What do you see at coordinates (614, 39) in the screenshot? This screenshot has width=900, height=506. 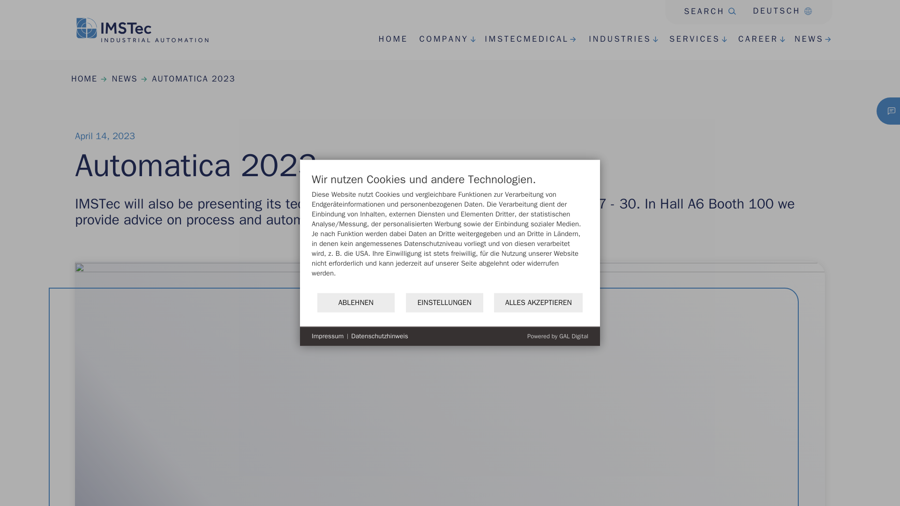 I see `HOME` at bounding box center [614, 39].